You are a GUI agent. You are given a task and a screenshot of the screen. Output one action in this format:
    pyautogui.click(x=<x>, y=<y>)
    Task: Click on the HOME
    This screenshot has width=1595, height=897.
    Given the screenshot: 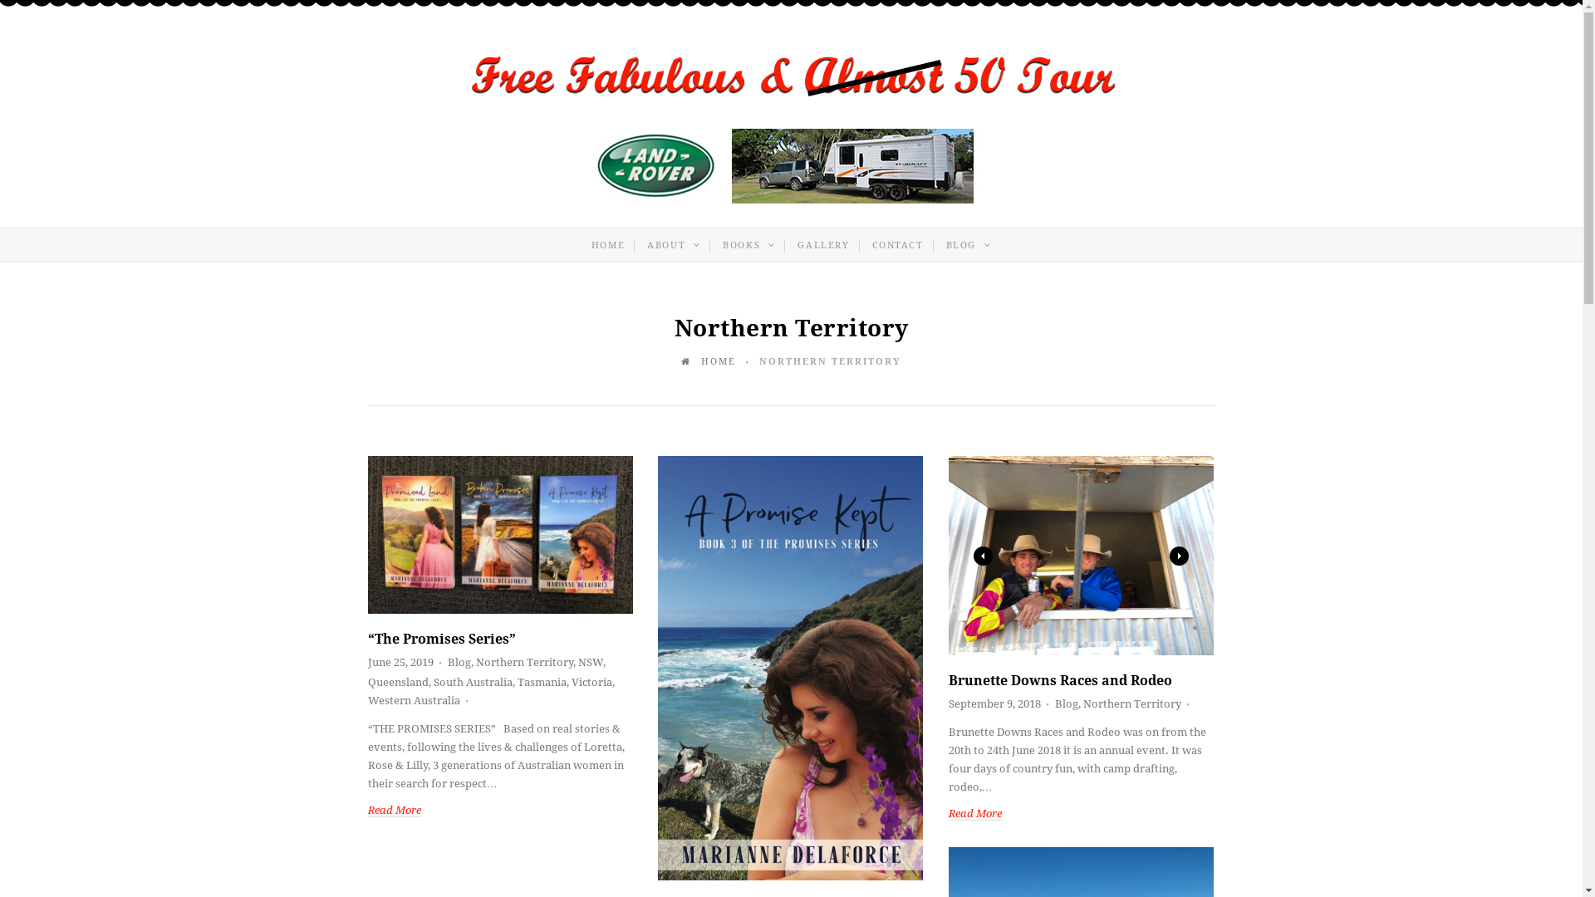 What is the action you would take?
    pyautogui.click(x=711, y=362)
    